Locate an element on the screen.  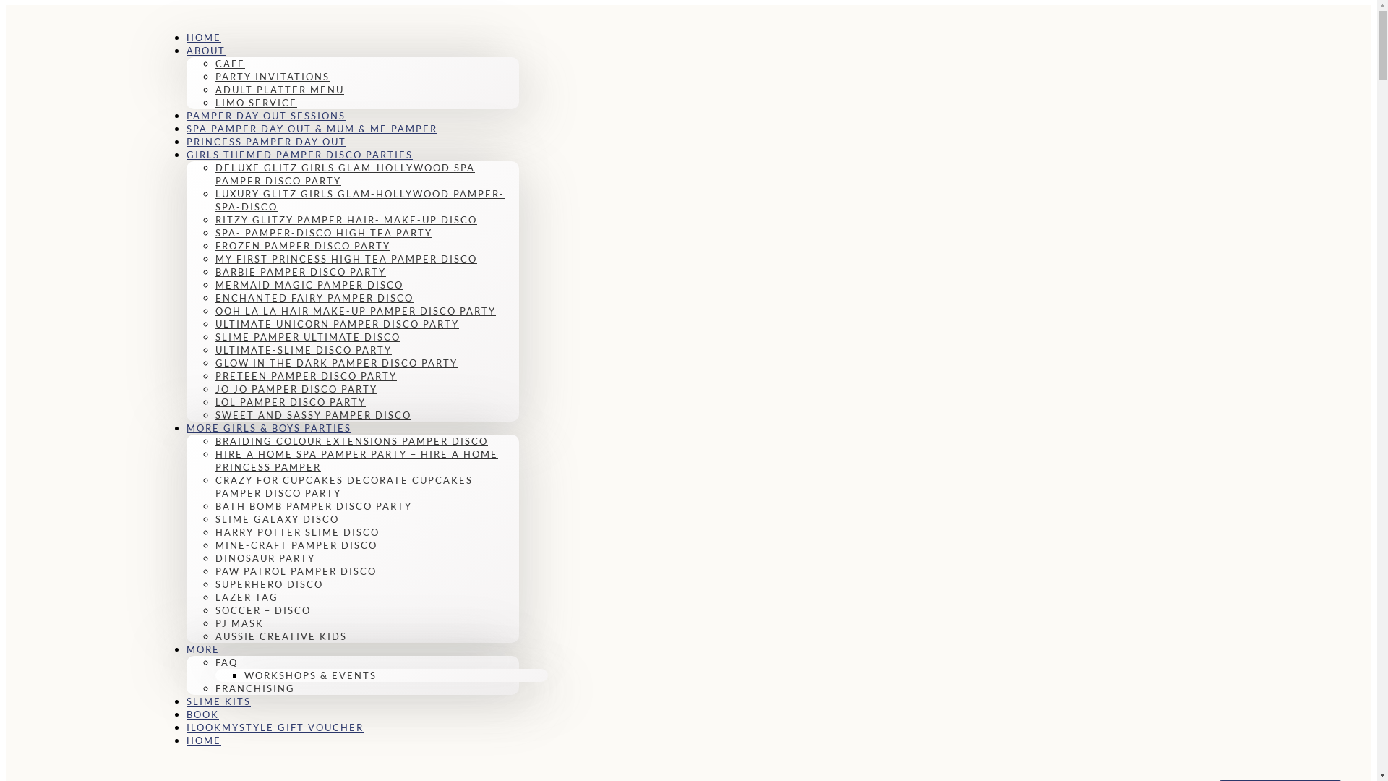
CAFE is located at coordinates (230, 64).